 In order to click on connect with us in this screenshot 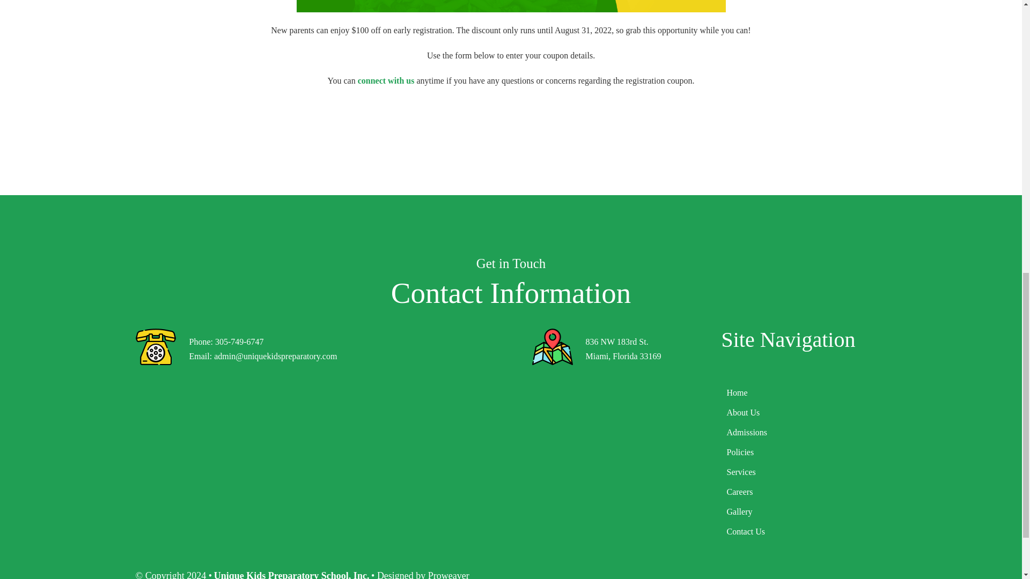, I will do `click(386, 80)`.